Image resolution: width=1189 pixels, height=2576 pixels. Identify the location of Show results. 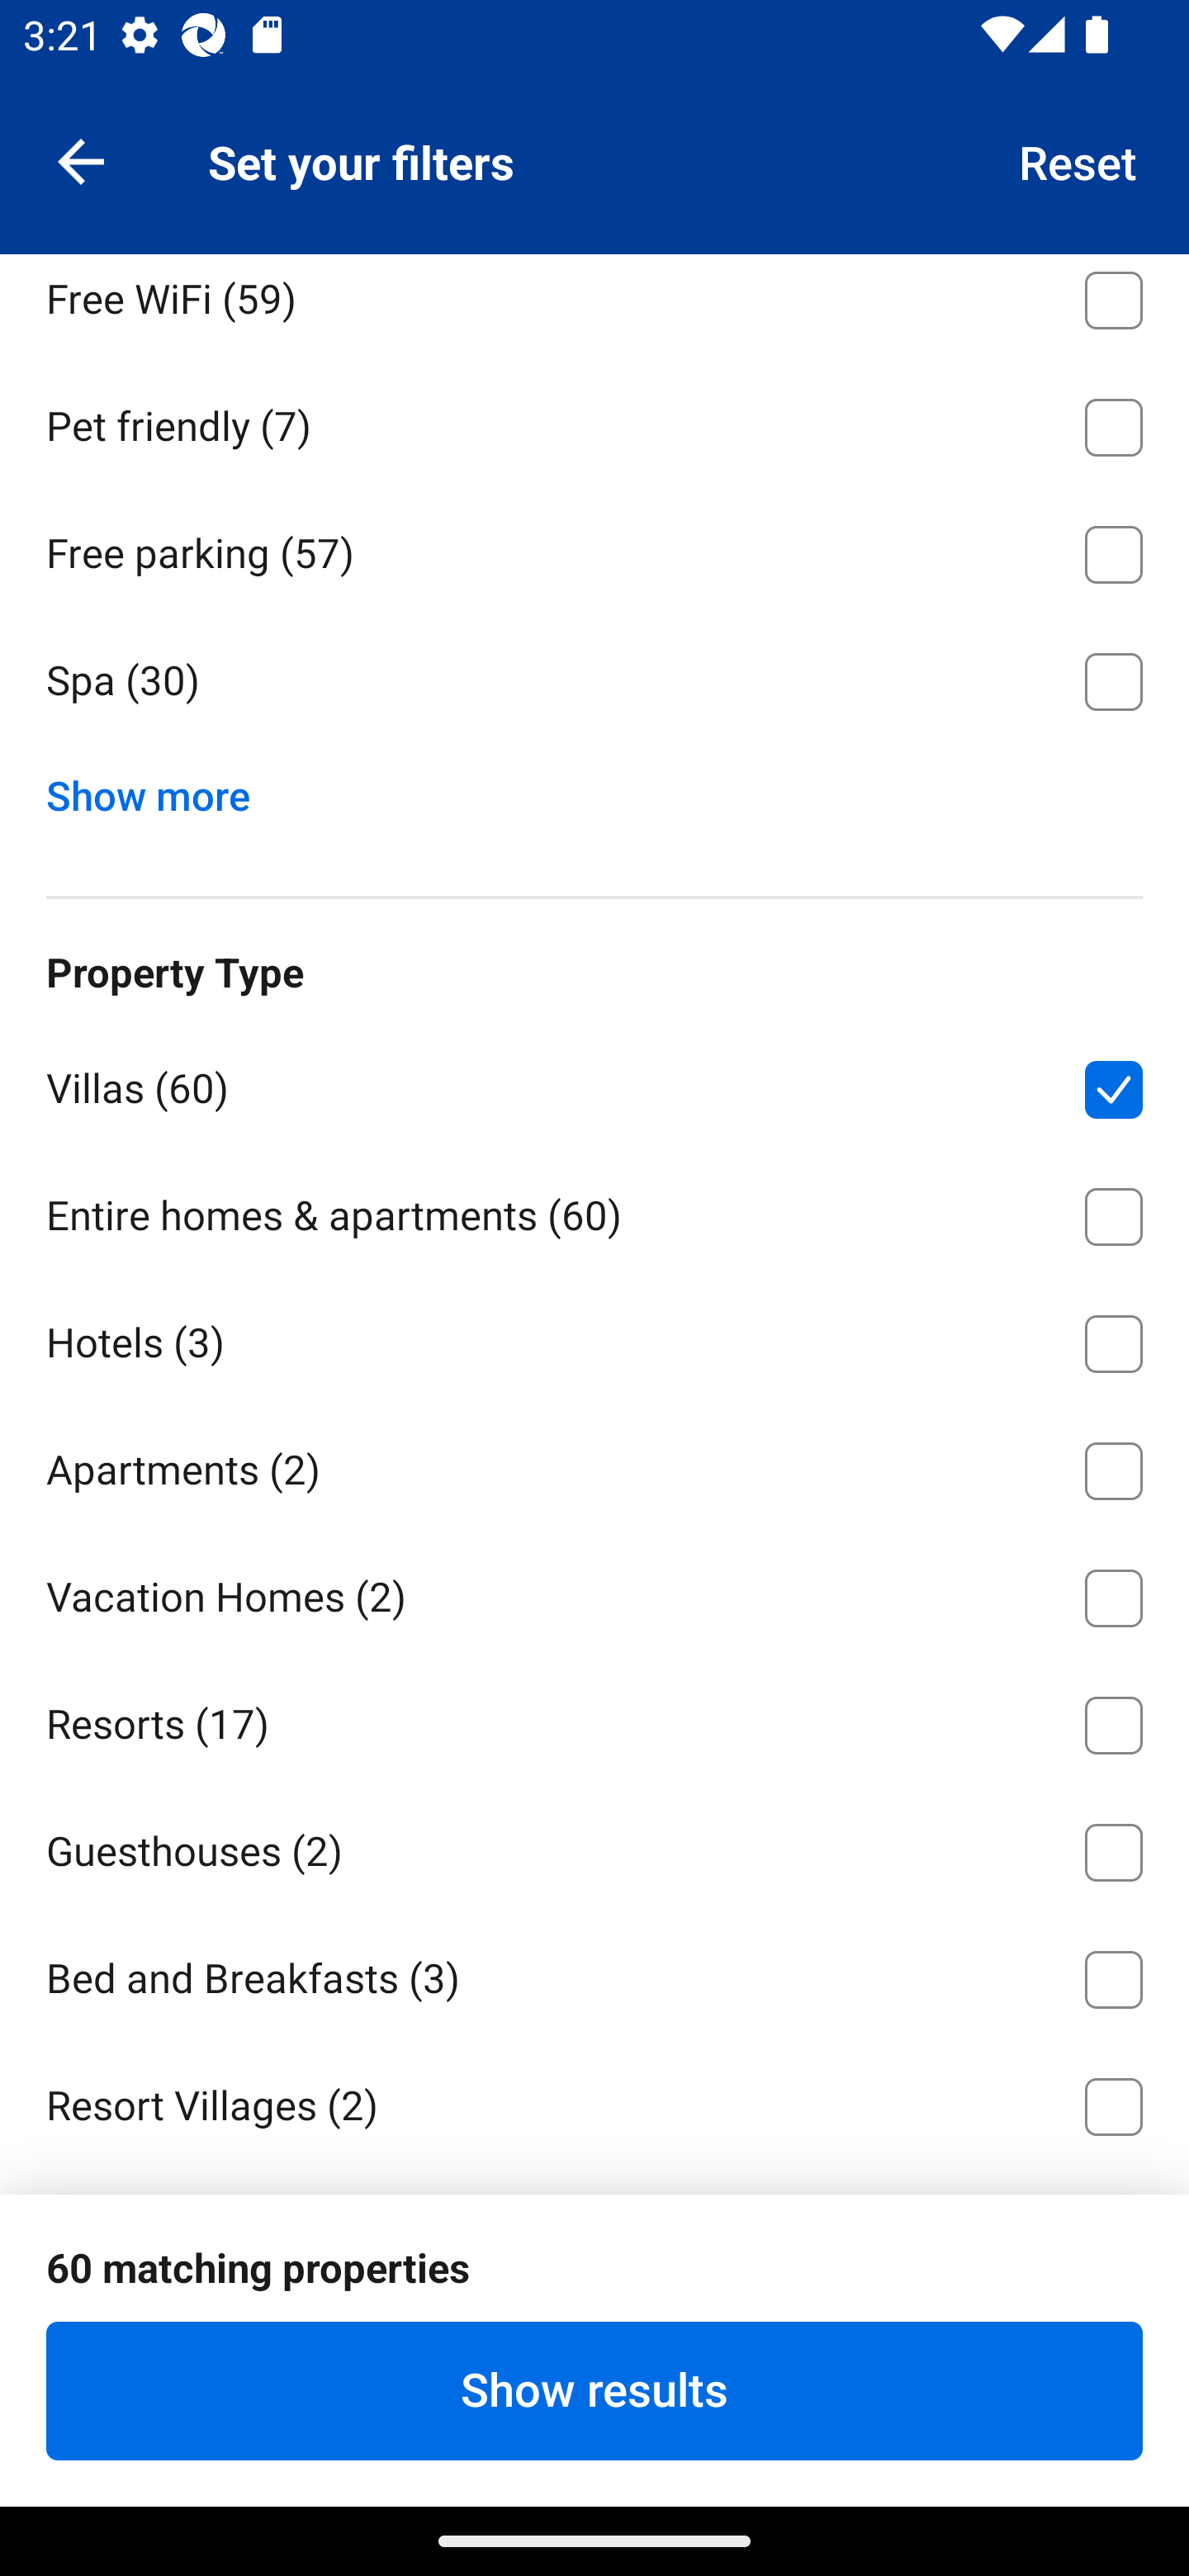
(594, 2390).